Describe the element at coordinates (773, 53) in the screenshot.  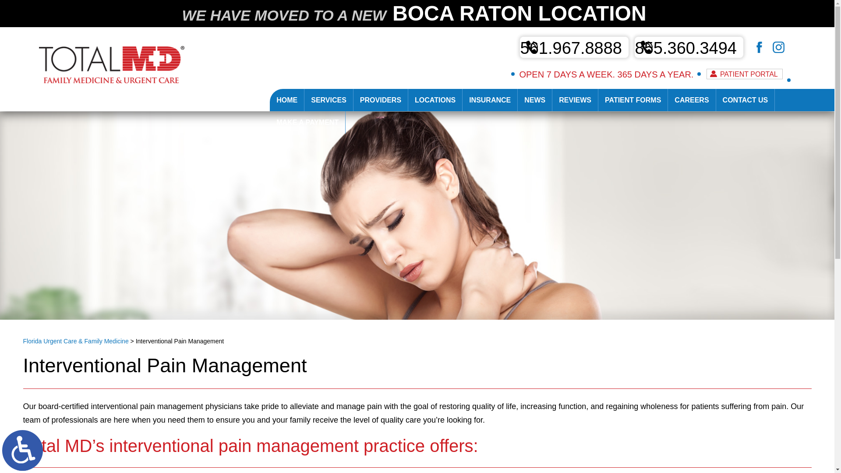
I see `Facebook` at that location.